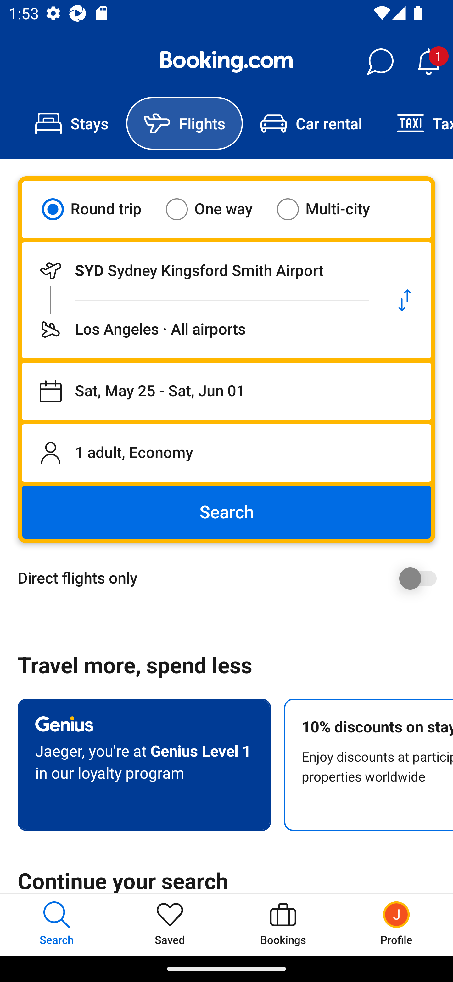  I want to click on Notifications, so click(428, 62).